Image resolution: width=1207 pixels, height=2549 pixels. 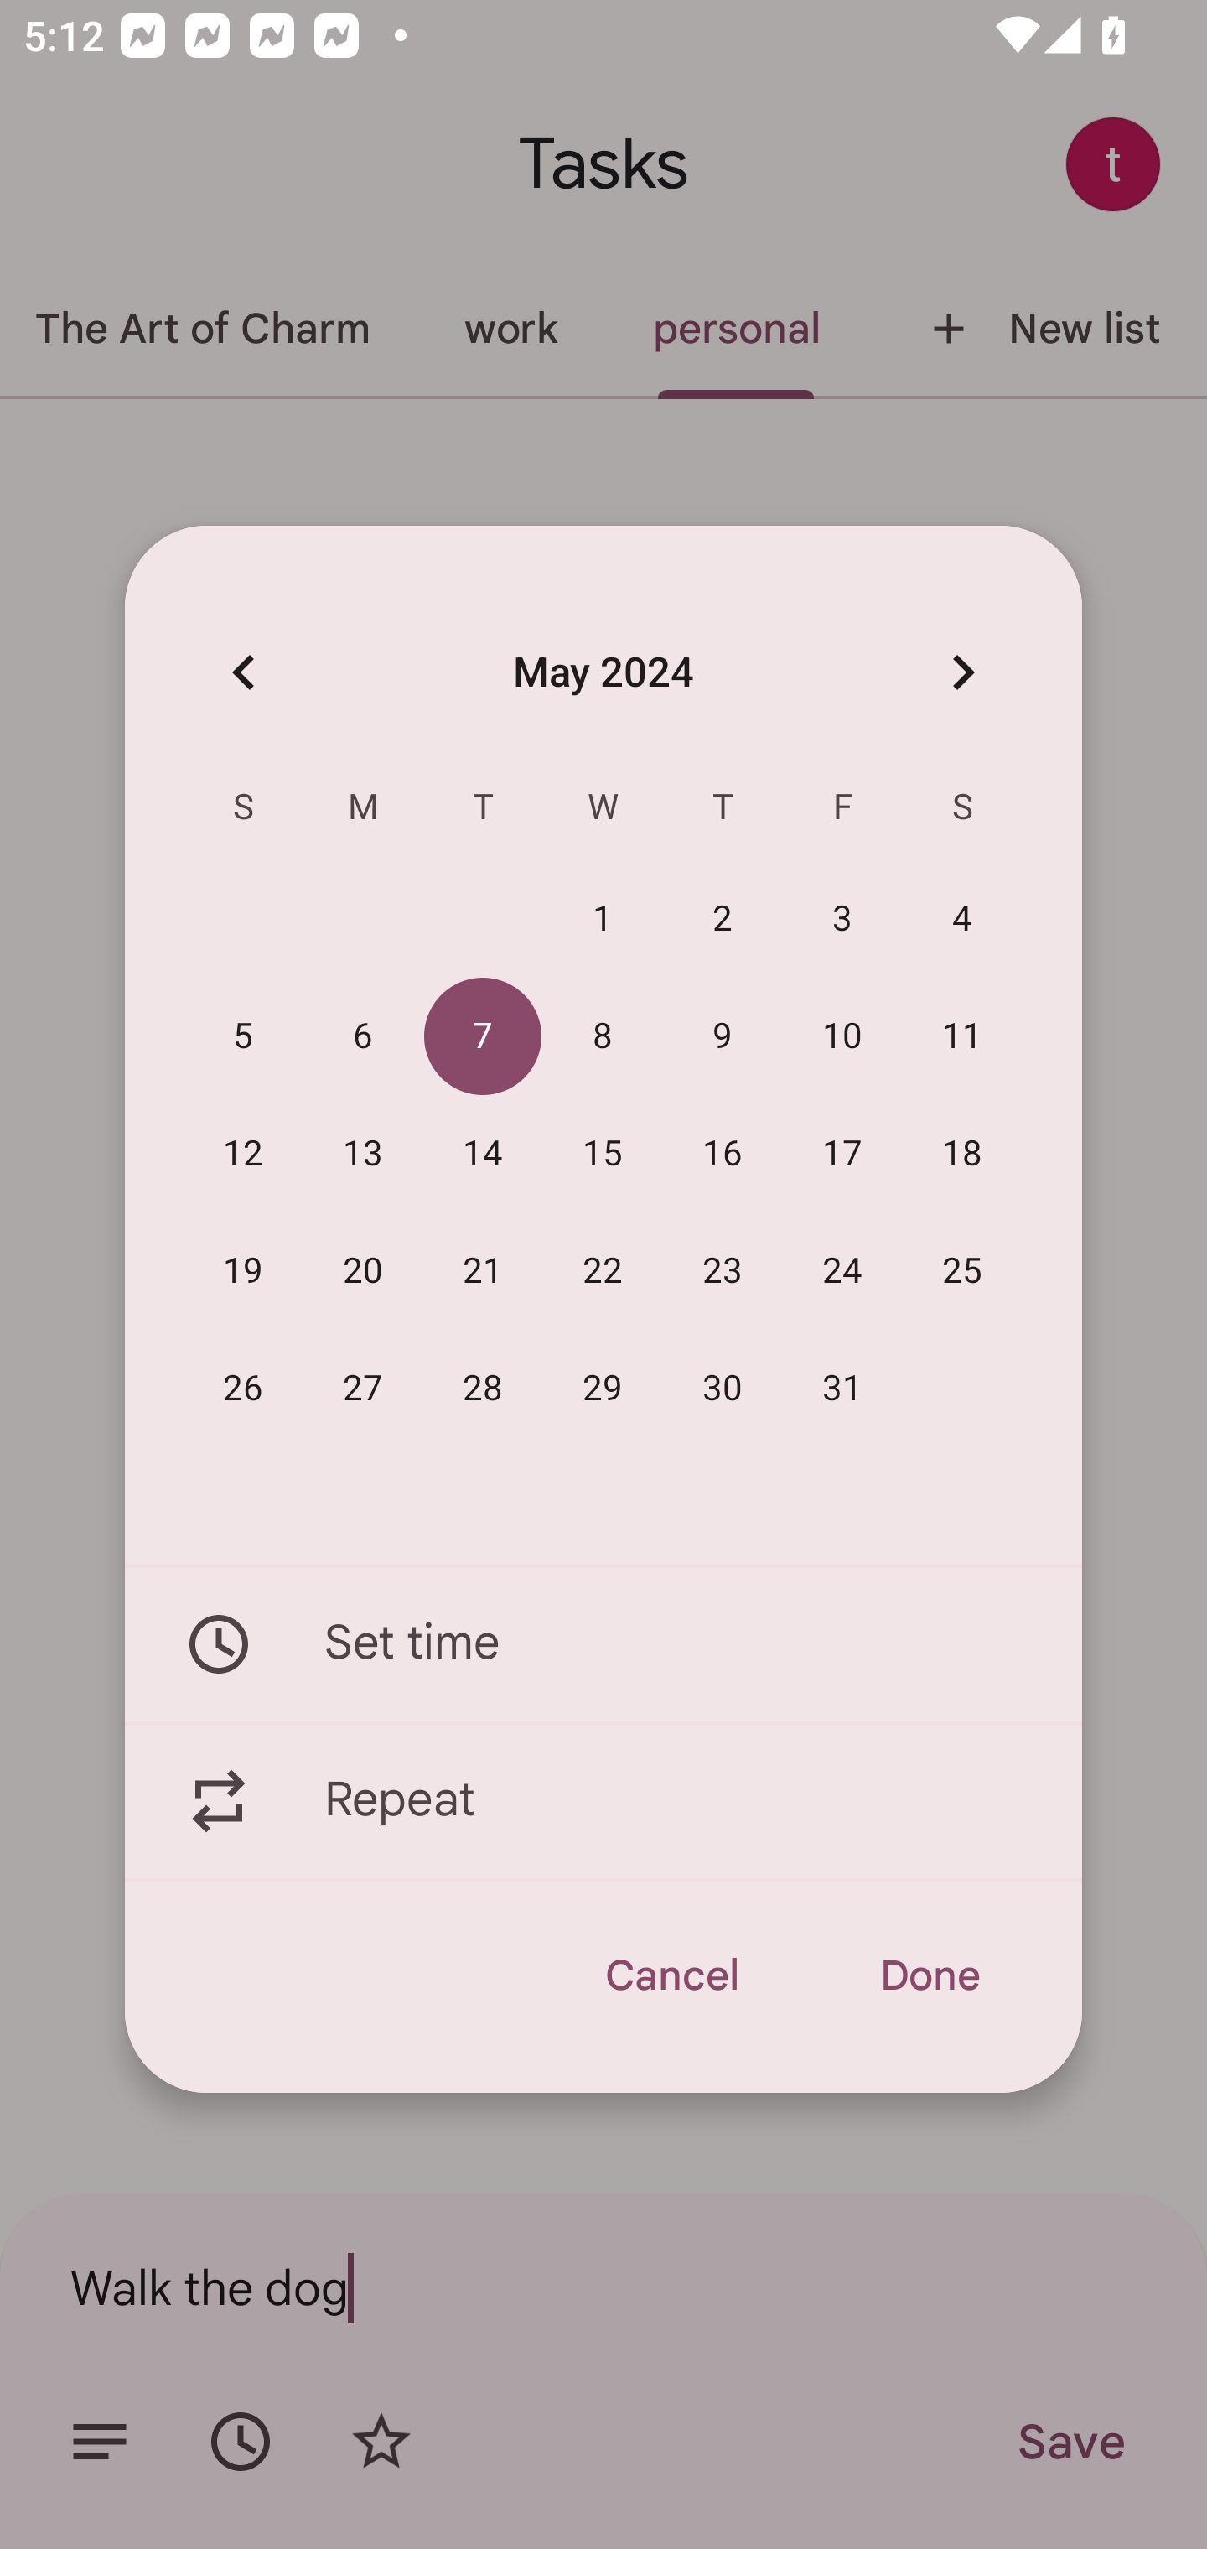 I want to click on 11 11 May 2024, so click(x=962, y=1037).